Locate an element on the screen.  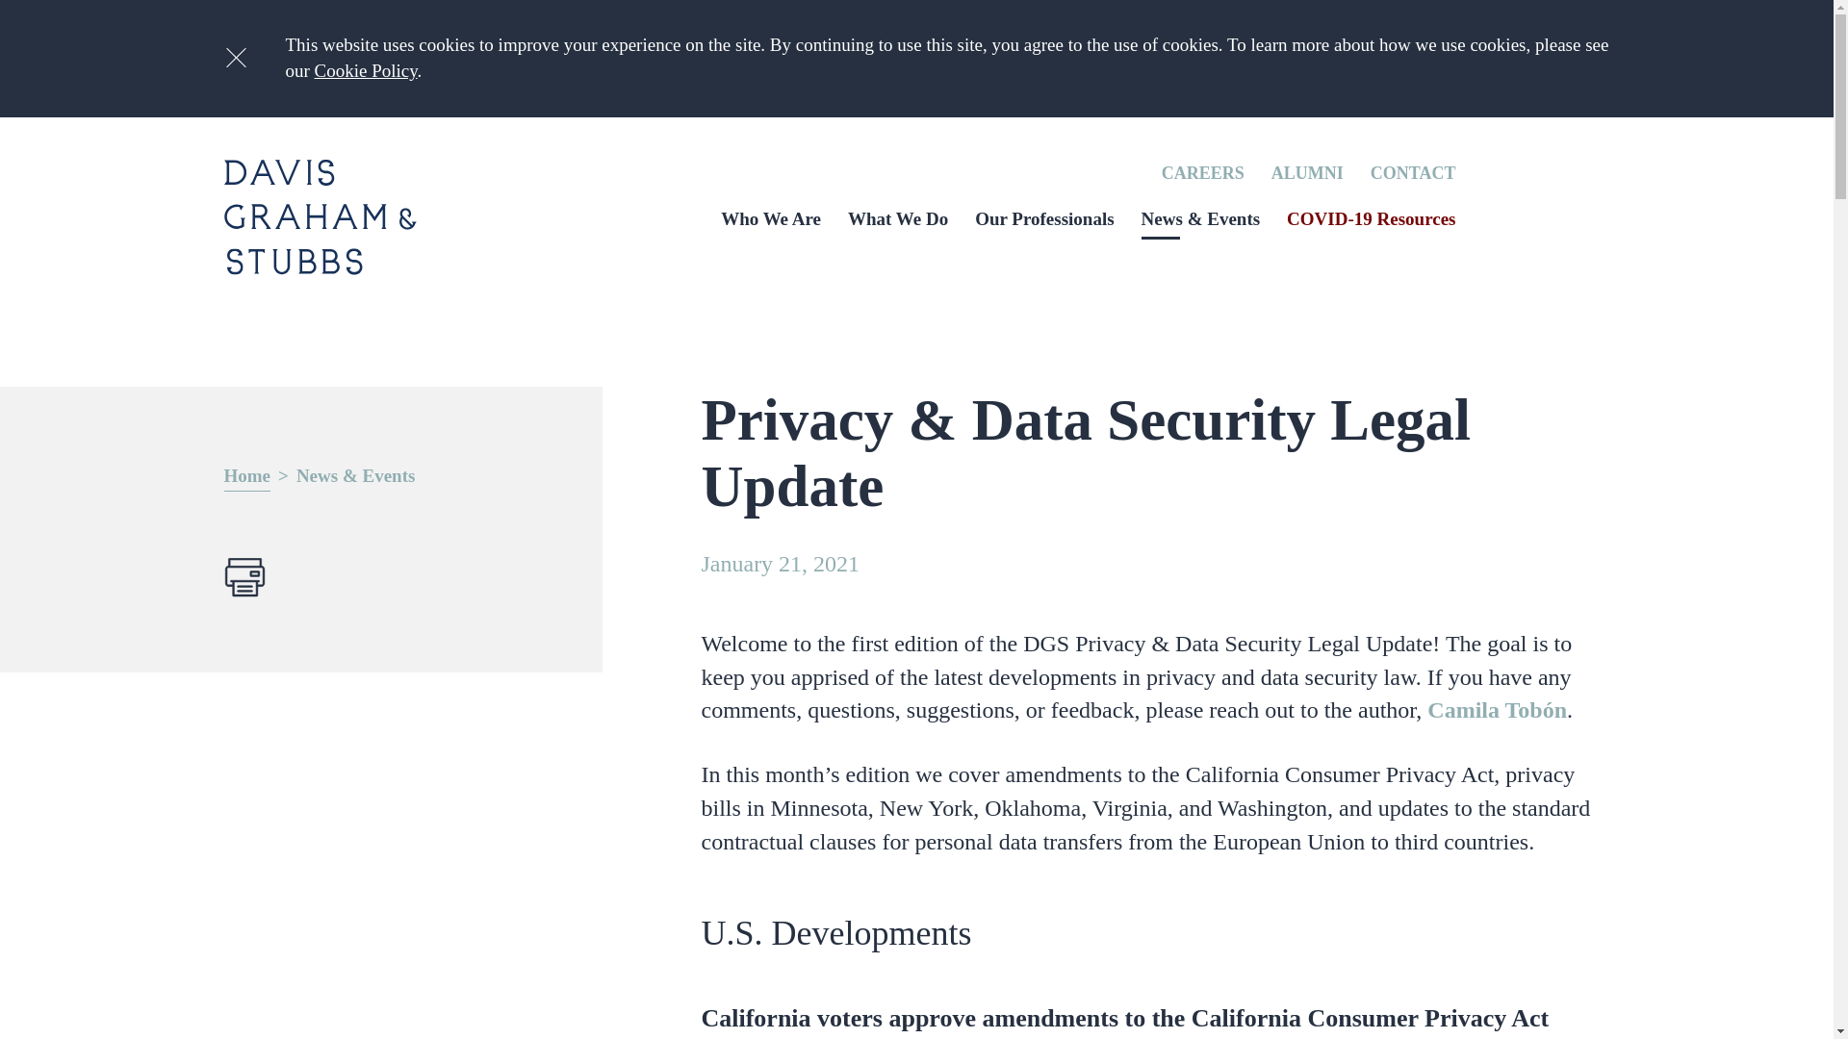
Home is located at coordinates (246, 477).